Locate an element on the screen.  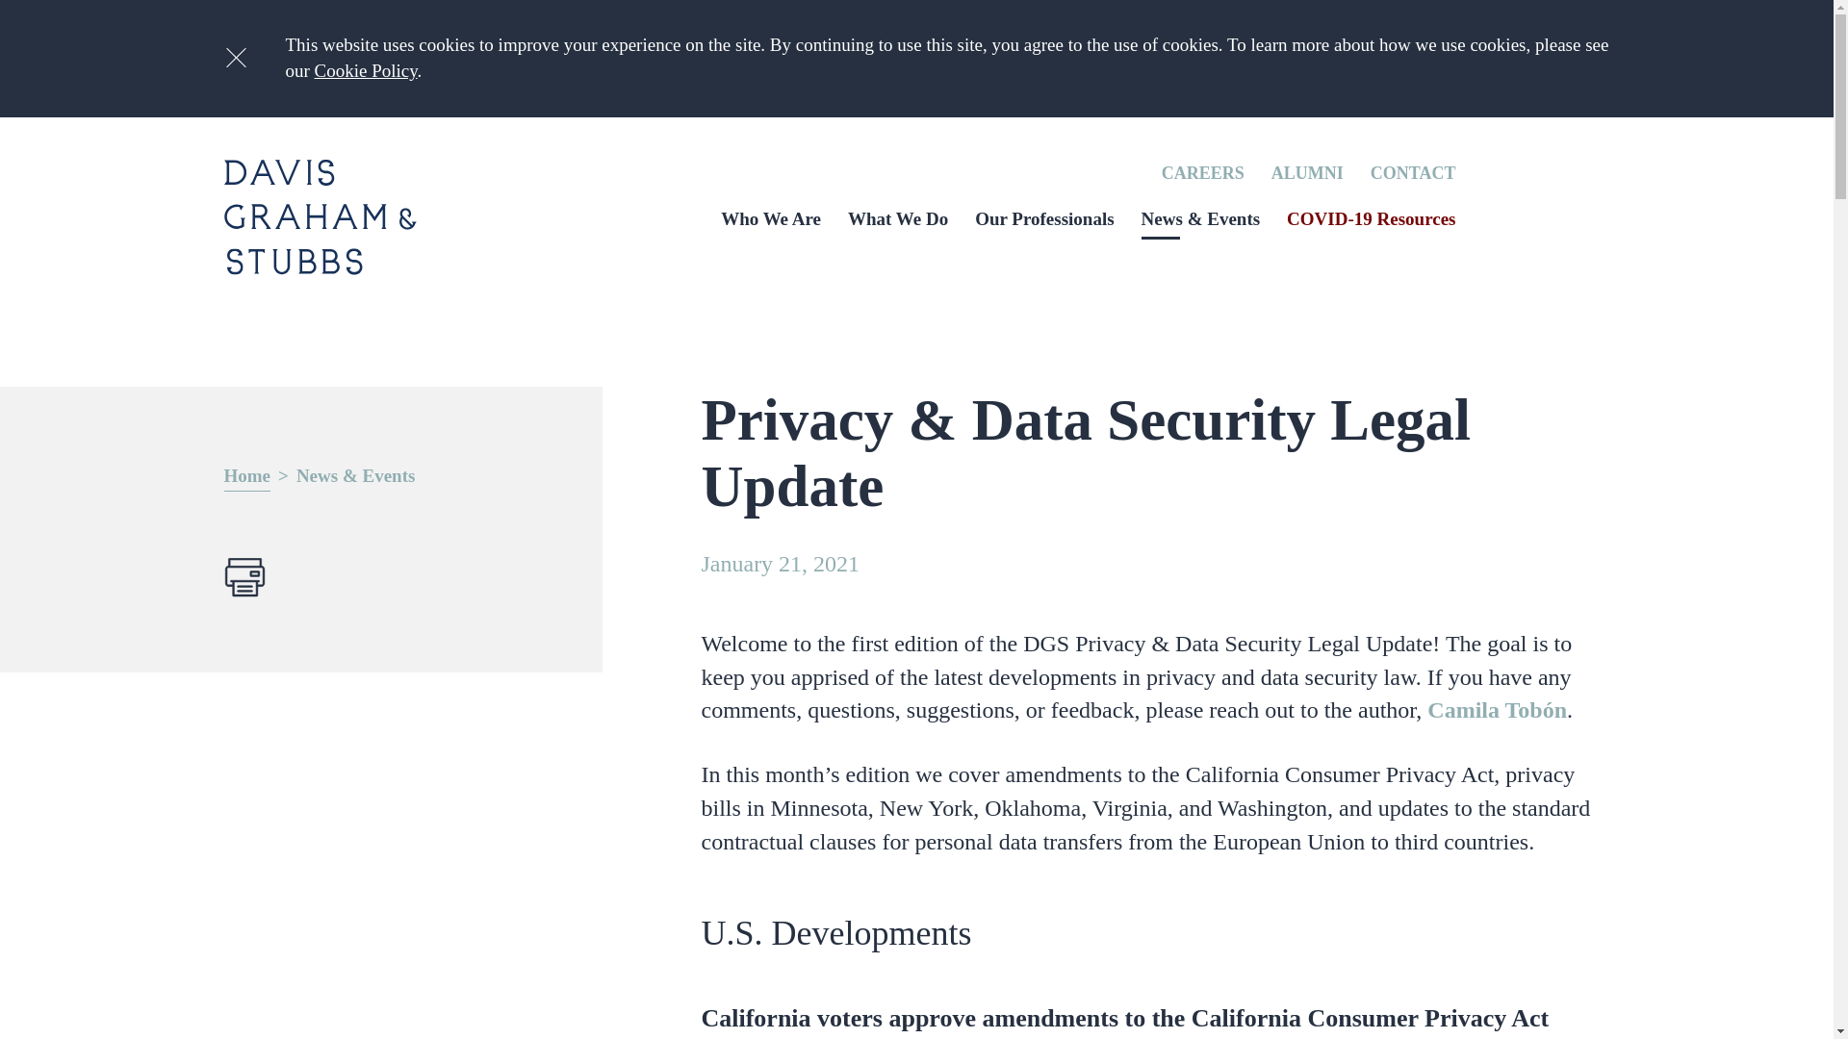
Home is located at coordinates (246, 477).